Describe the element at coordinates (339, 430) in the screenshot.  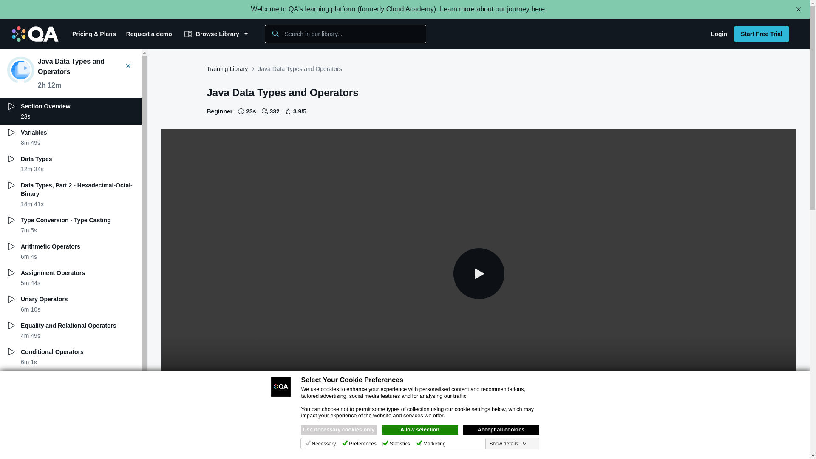
I see `Use necessary cookies only` at that location.